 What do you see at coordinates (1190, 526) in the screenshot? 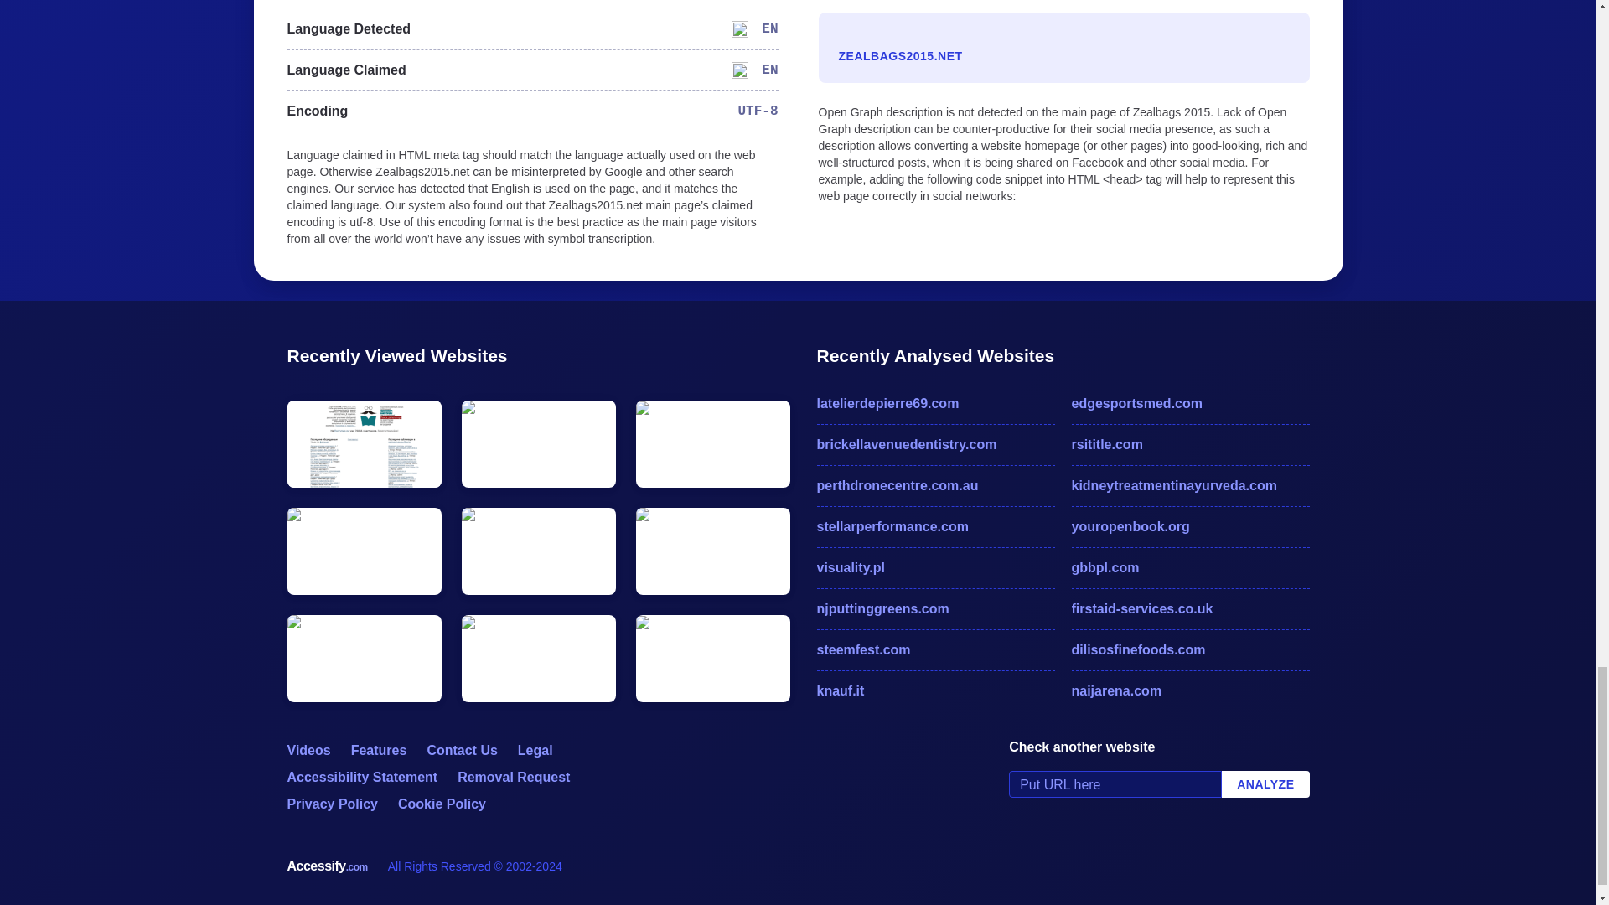
I see `youropenbook.org` at bounding box center [1190, 526].